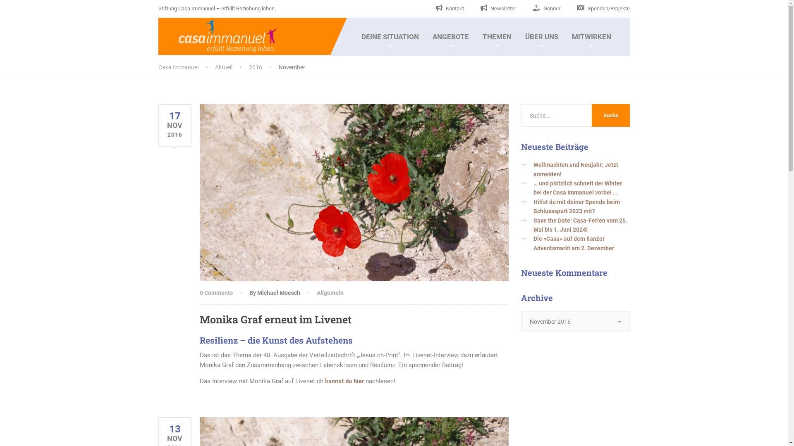  Describe the element at coordinates (218, 36) in the screenshot. I see `Casa Immanuel` at that location.